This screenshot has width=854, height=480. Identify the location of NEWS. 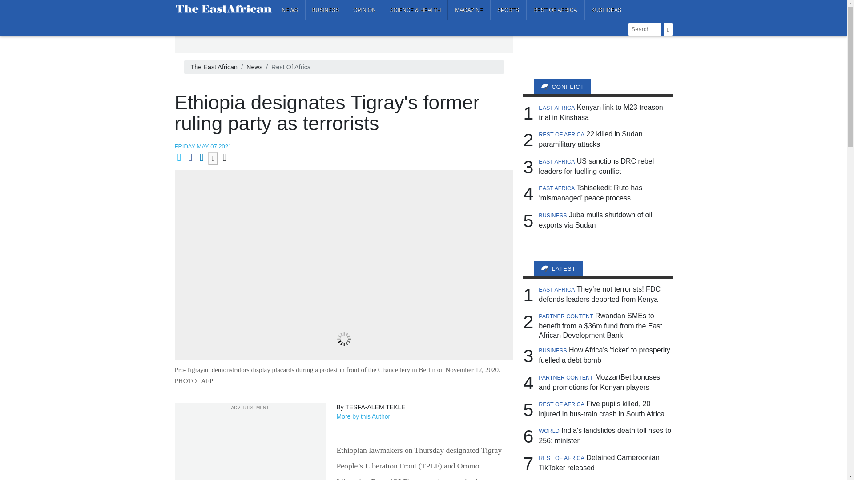
(290, 10).